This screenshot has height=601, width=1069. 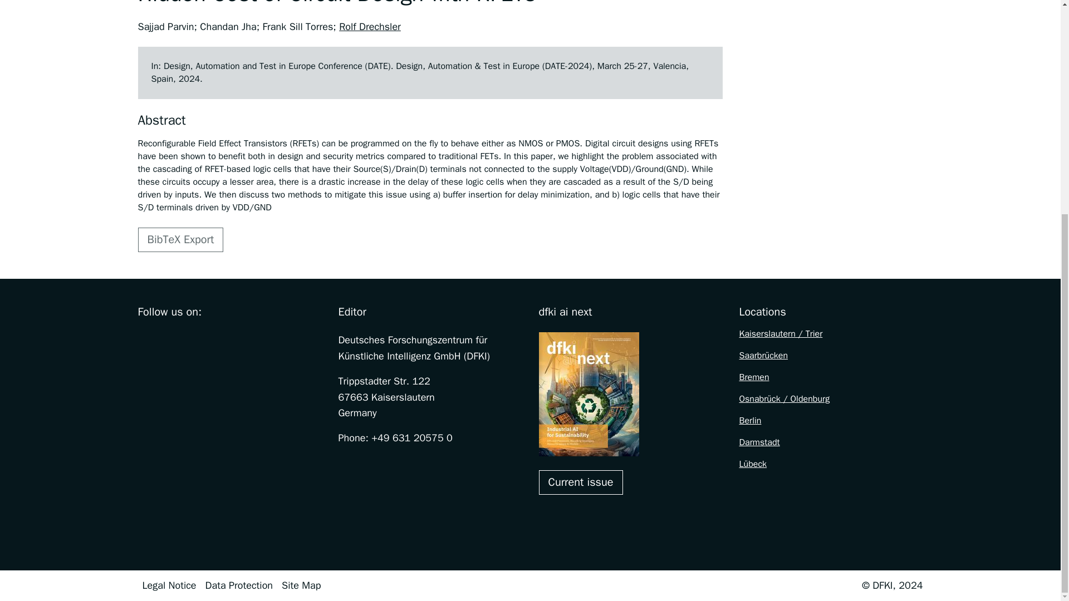 What do you see at coordinates (168, 339) in the screenshot?
I see `Follow us on: Instagram` at bounding box center [168, 339].